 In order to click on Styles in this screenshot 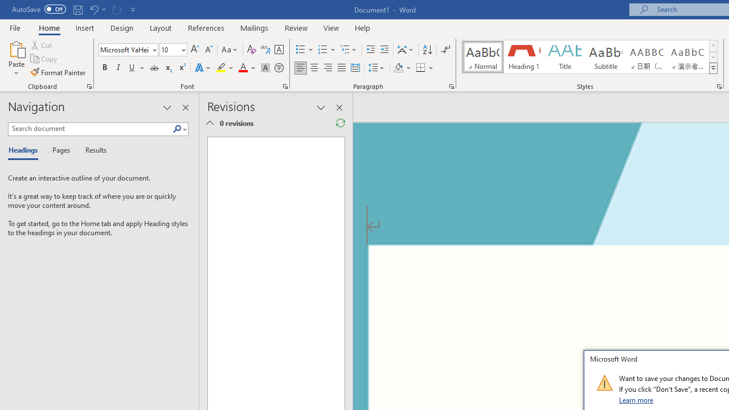, I will do `click(713, 68)`.